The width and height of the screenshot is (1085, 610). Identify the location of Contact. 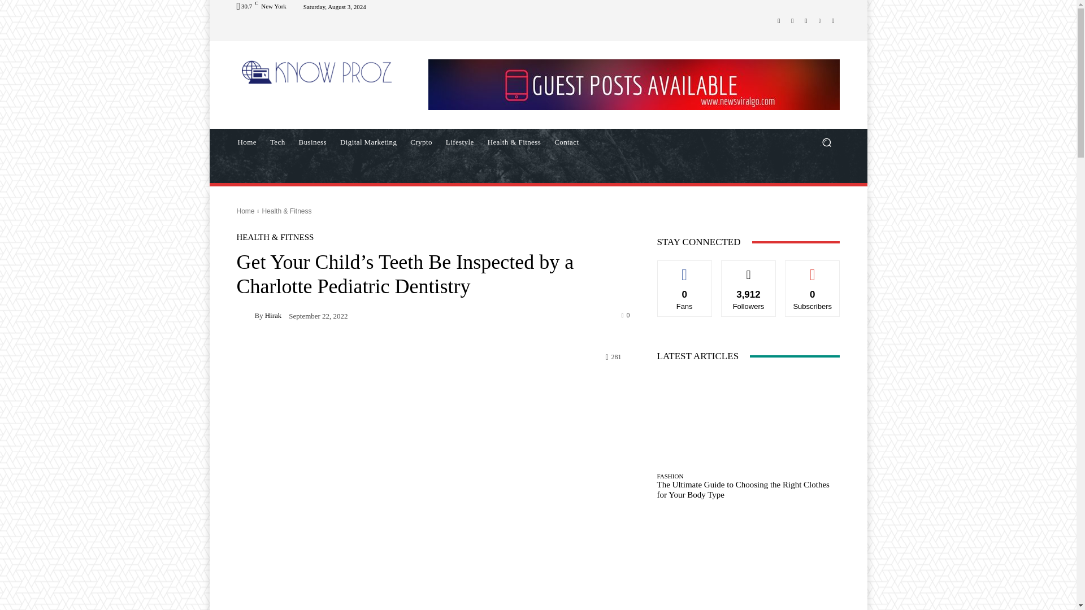
(566, 142).